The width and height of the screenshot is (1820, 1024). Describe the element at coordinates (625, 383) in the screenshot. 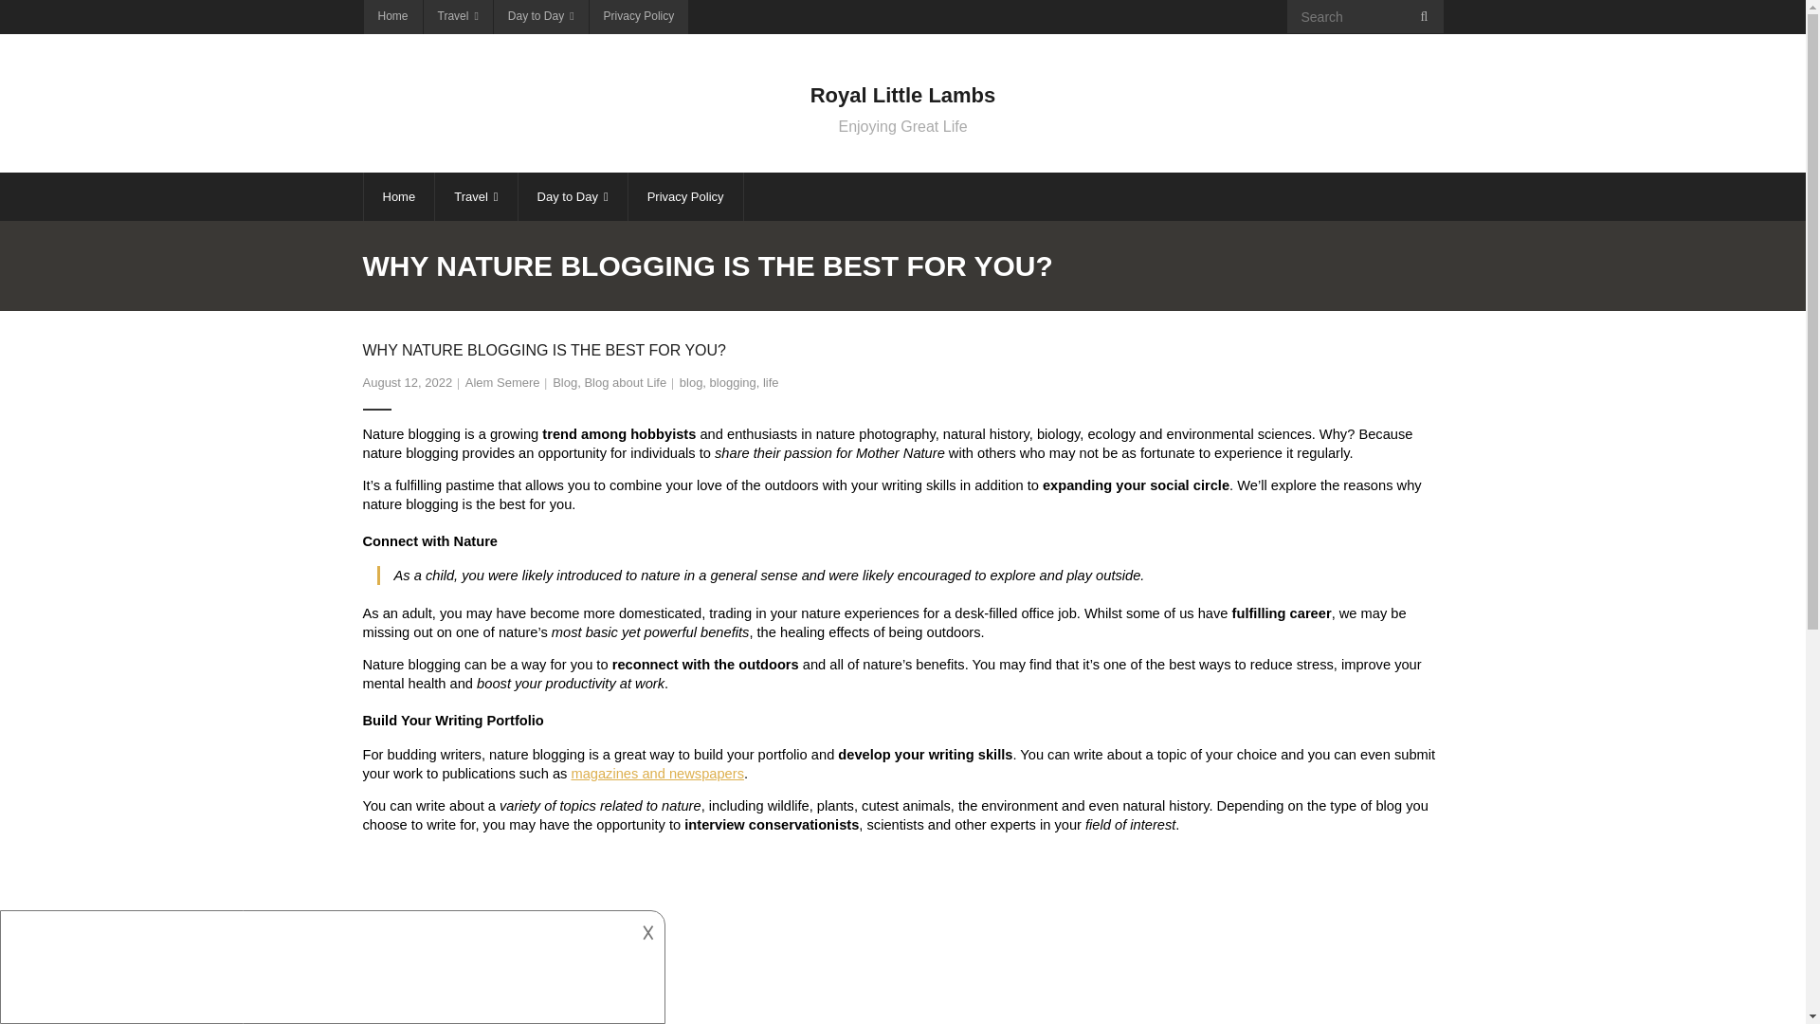

I see `August 12, 2022` at that location.